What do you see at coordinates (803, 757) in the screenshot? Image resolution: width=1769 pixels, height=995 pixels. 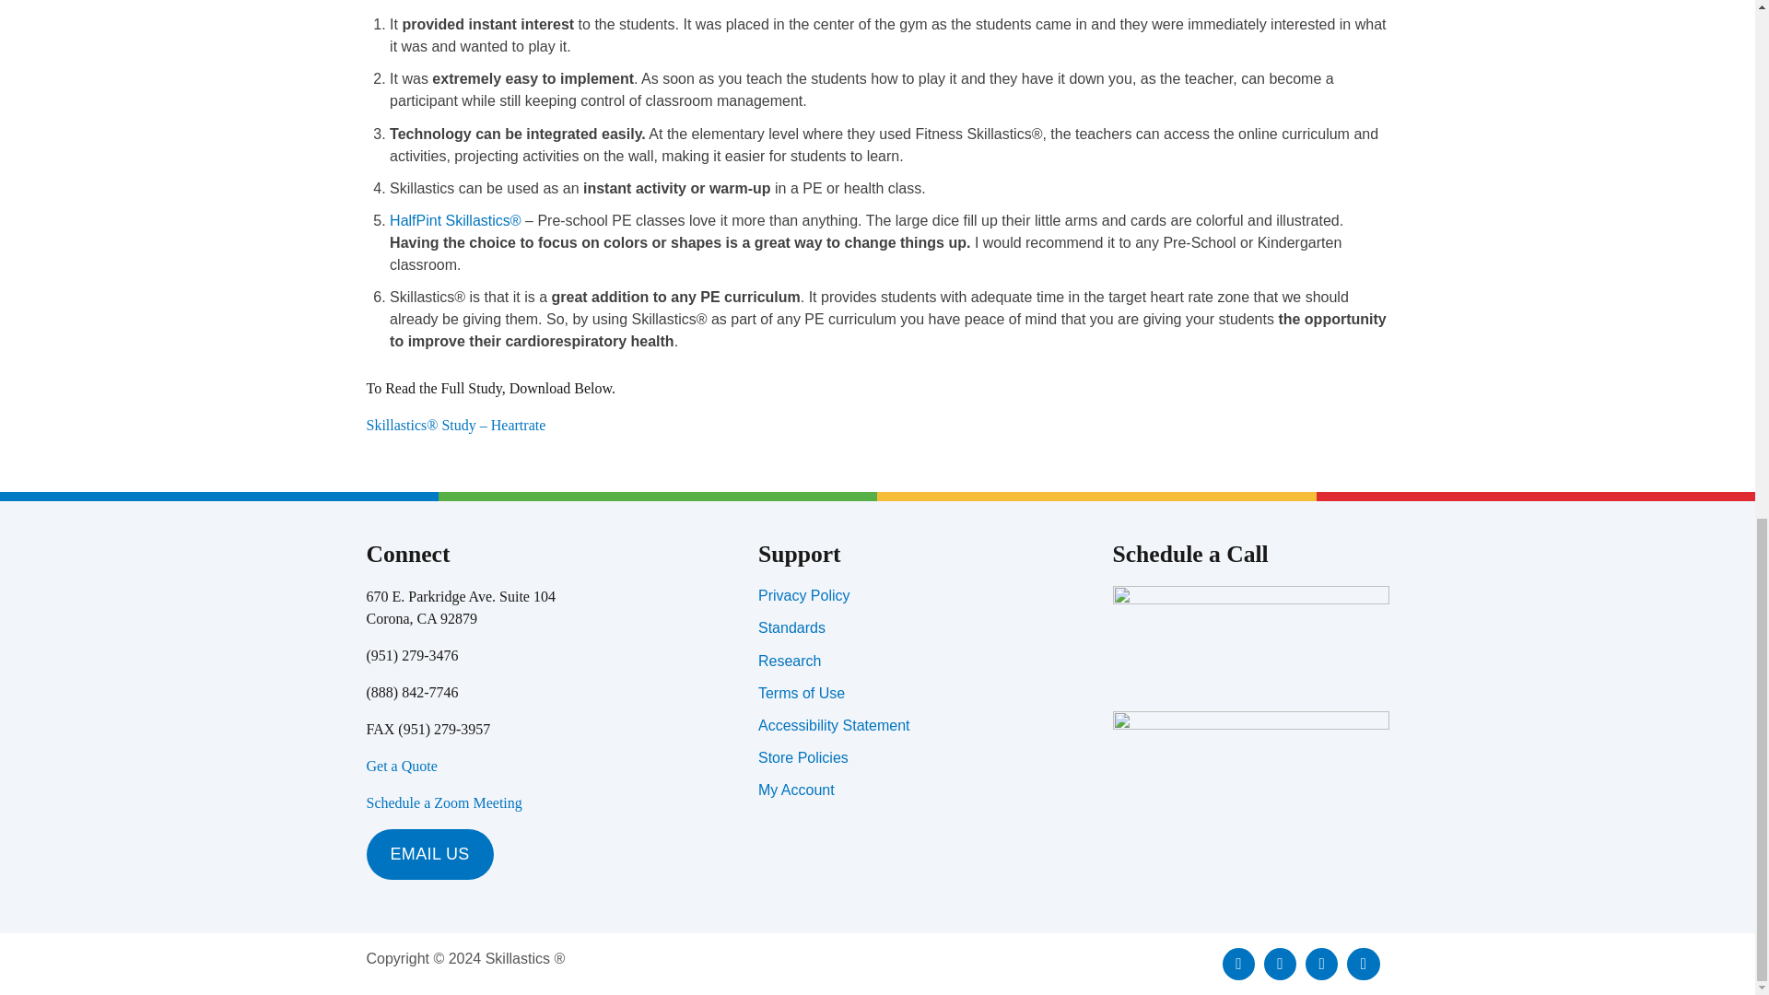 I see `Store Policies` at bounding box center [803, 757].